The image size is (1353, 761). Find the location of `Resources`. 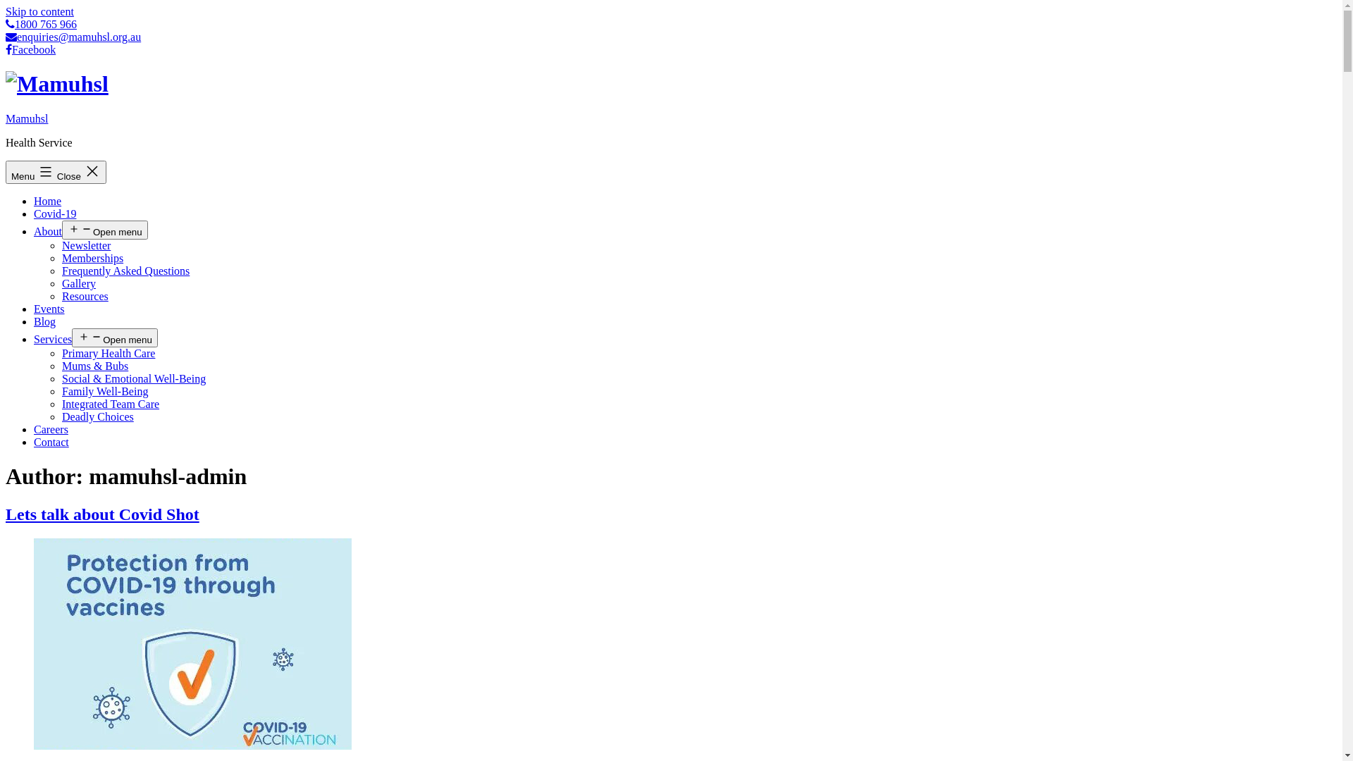

Resources is located at coordinates (85, 296).